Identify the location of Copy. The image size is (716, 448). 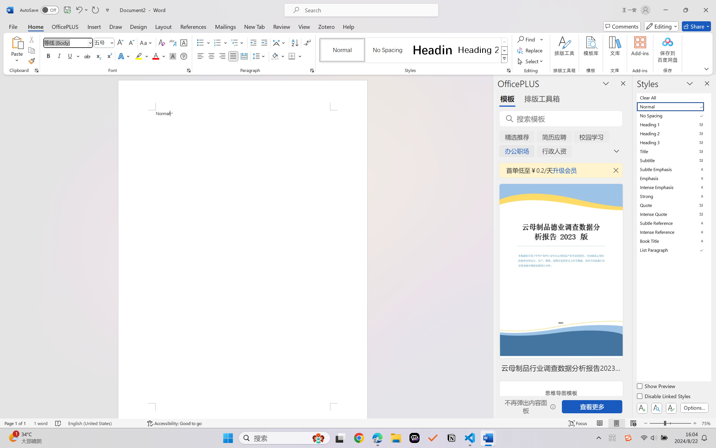
(31, 50).